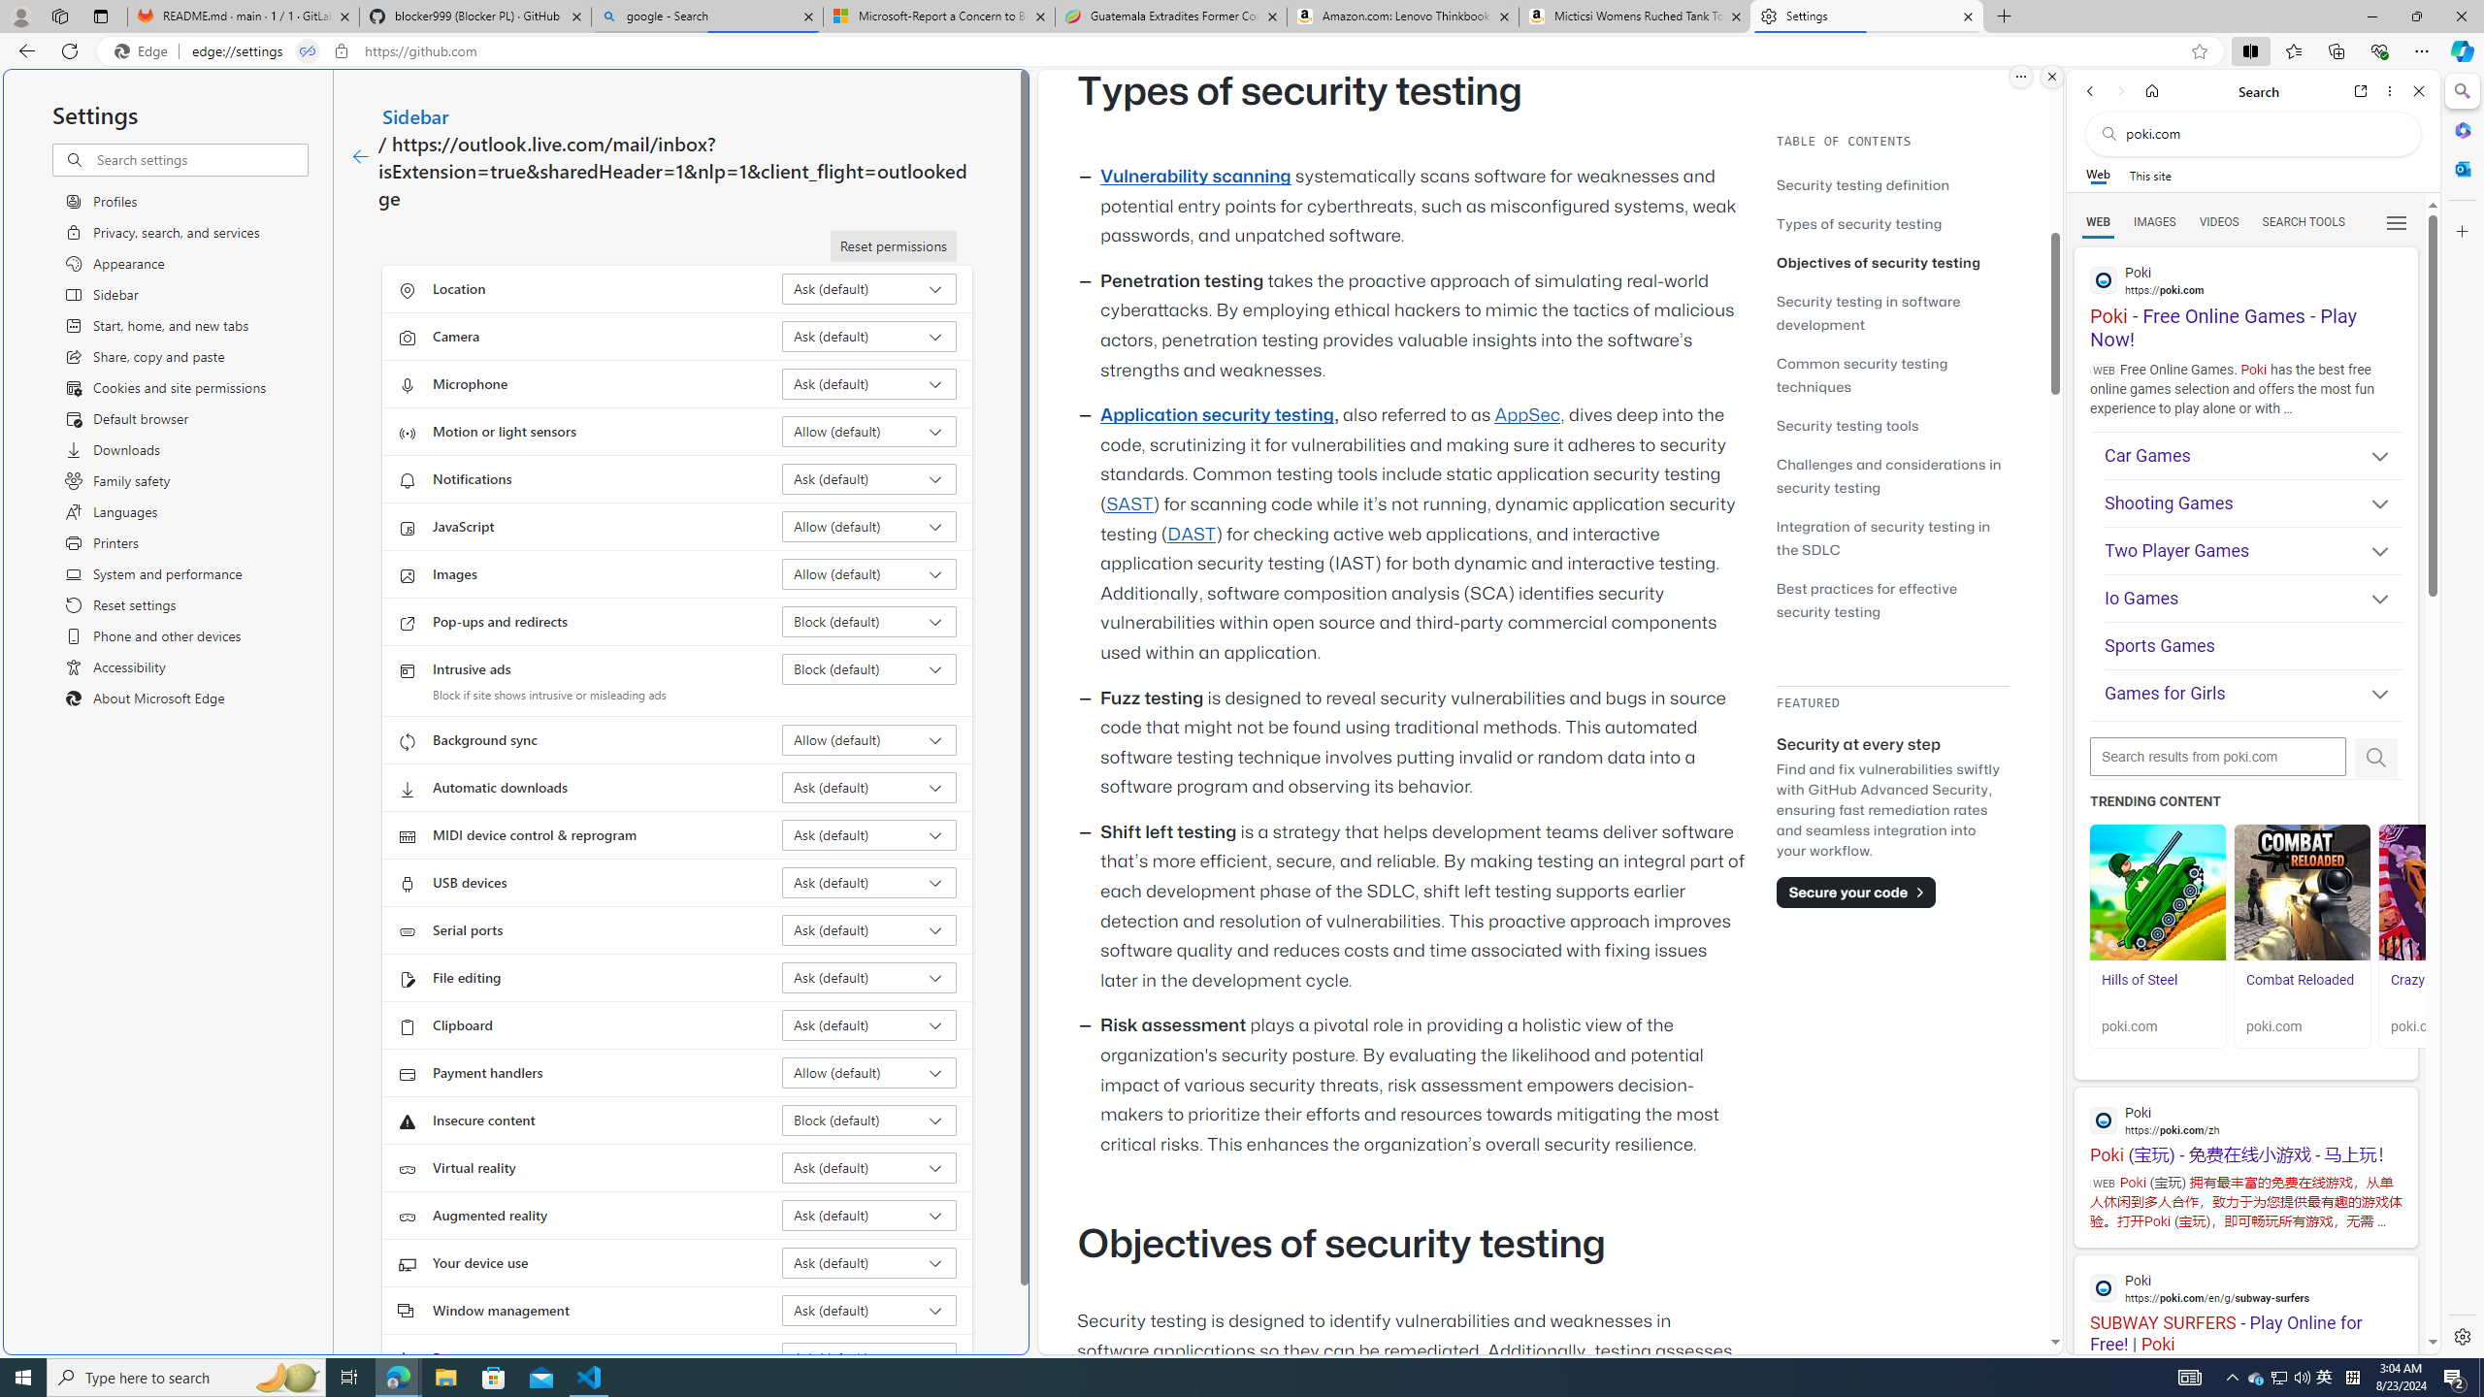 Image resolution: width=2484 pixels, height=1397 pixels. I want to click on Insecure content Block (default), so click(869, 1120).